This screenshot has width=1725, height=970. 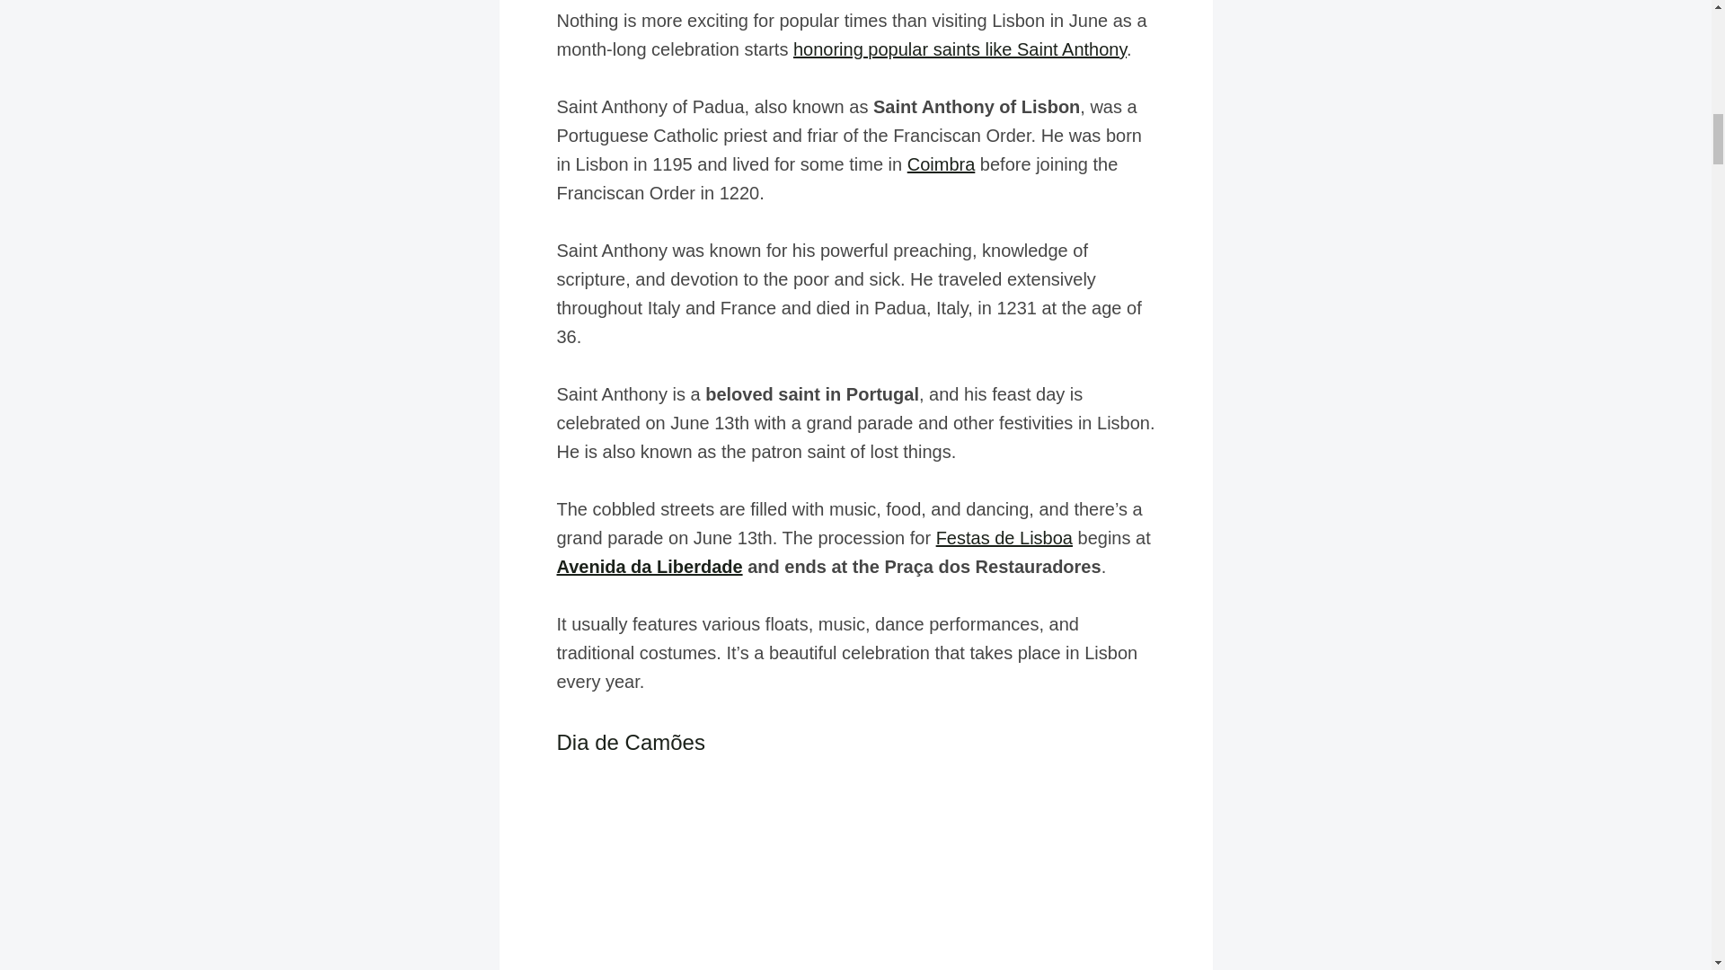 What do you see at coordinates (650, 566) in the screenshot?
I see `Avenida da Liberdade` at bounding box center [650, 566].